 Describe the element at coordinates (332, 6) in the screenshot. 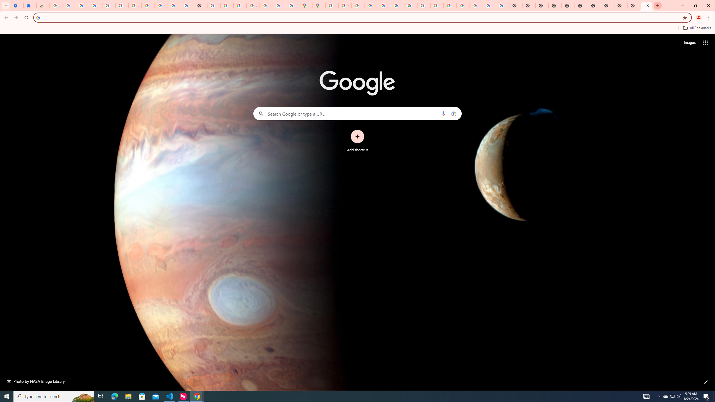

I see `Sign in - Google Accounts` at that location.